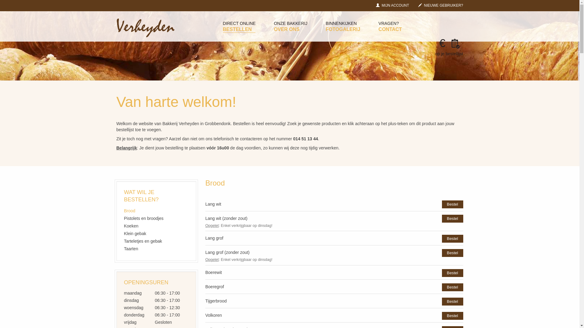  What do you see at coordinates (452, 219) in the screenshot?
I see `Bestel` at bounding box center [452, 219].